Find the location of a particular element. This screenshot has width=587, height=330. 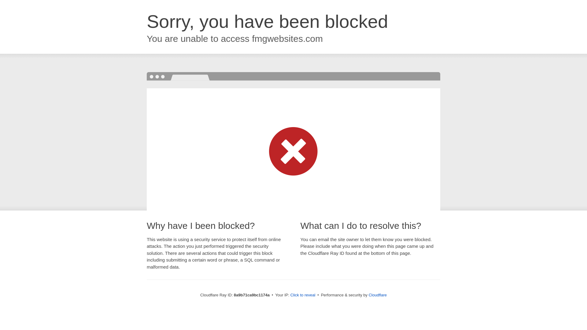

Cloudflare is located at coordinates (378, 295).